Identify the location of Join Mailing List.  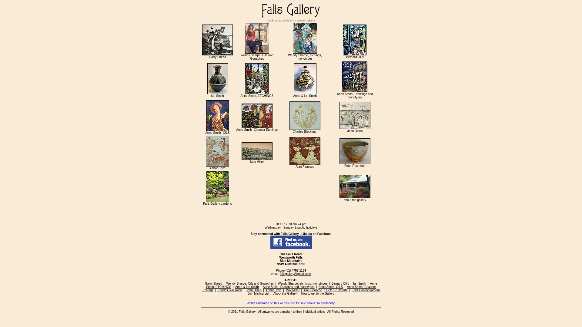
(258, 294).